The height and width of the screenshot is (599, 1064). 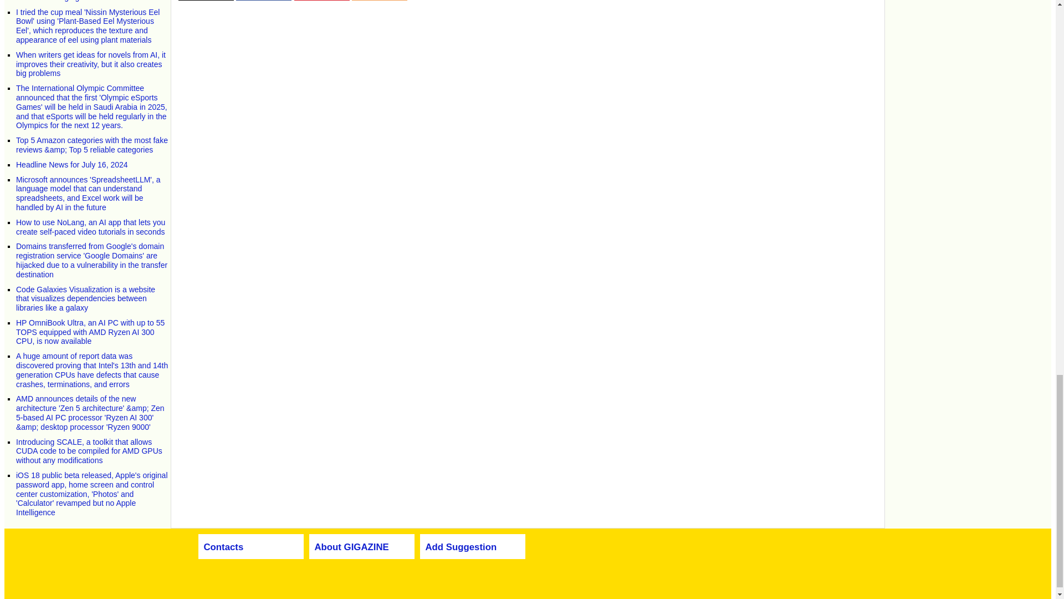 I want to click on Add Suggestion, so click(x=461, y=547).